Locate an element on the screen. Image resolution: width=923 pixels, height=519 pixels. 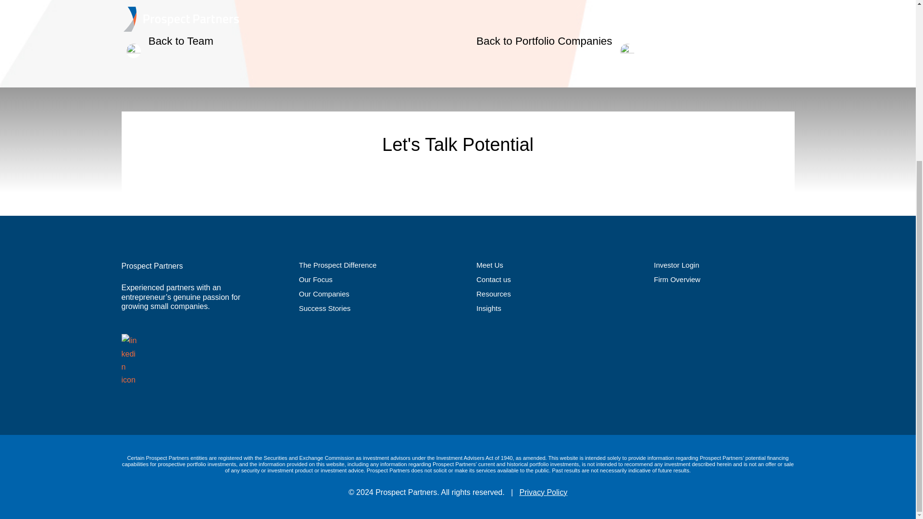
Back to Team is located at coordinates (167, 41).